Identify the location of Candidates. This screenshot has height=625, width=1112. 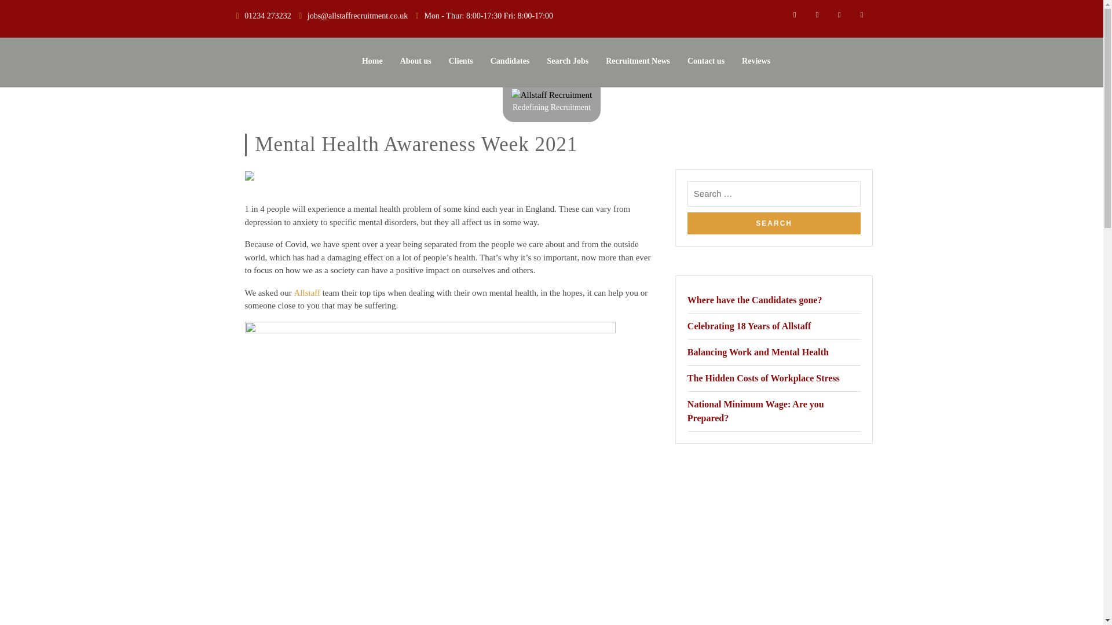
(510, 61).